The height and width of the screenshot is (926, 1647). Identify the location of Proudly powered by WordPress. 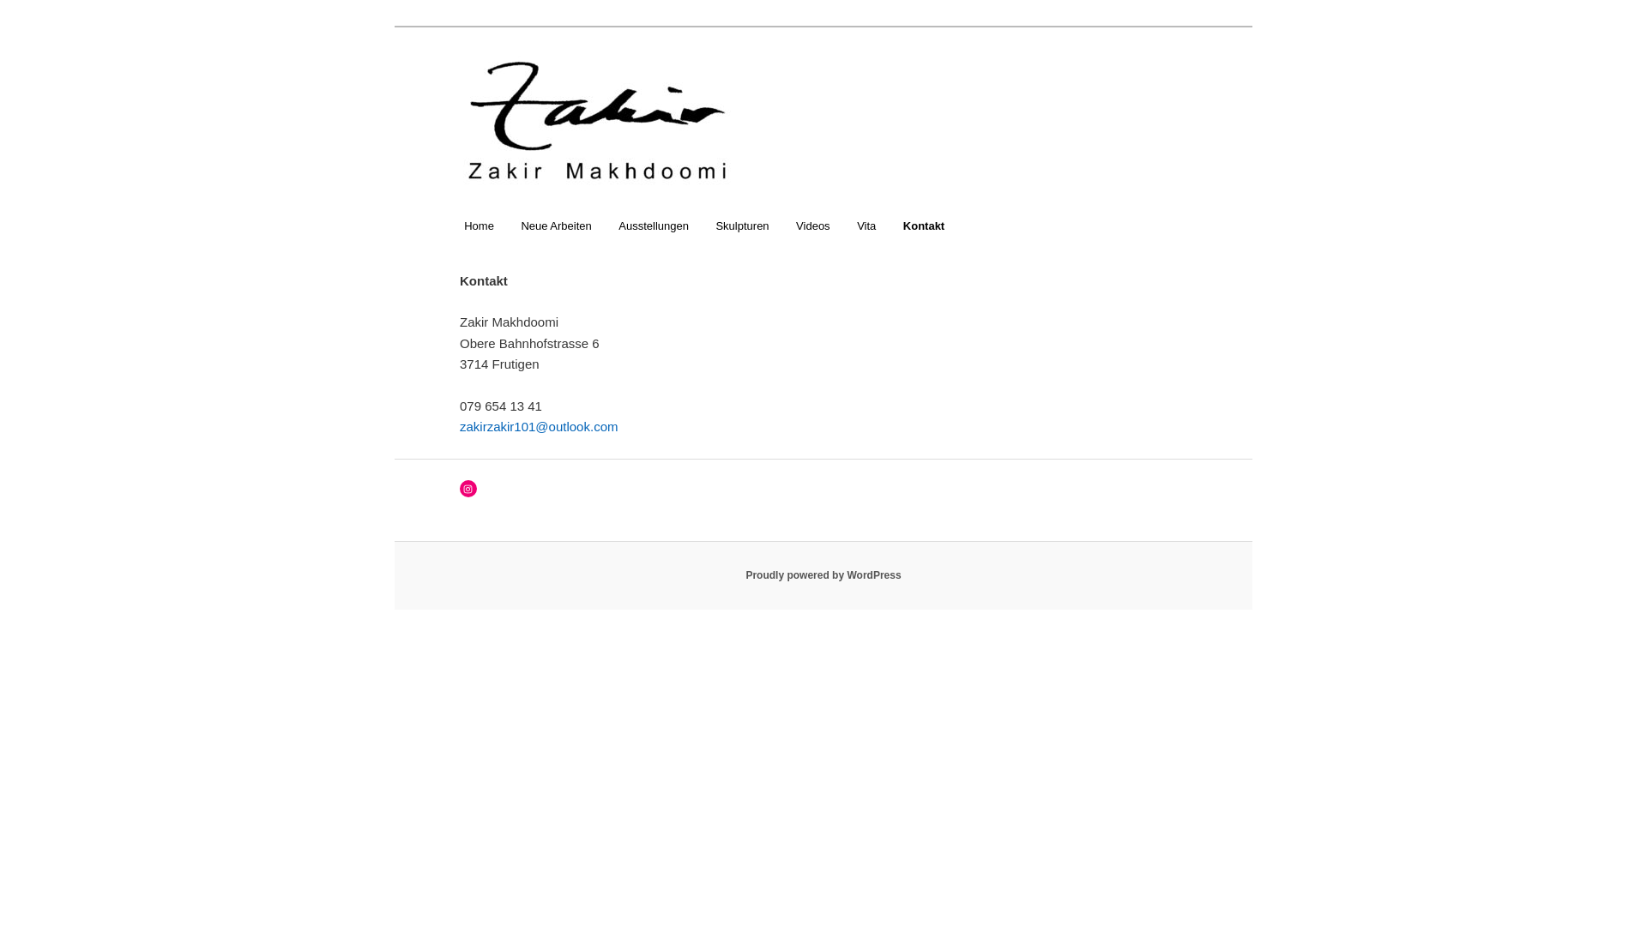
(823, 575).